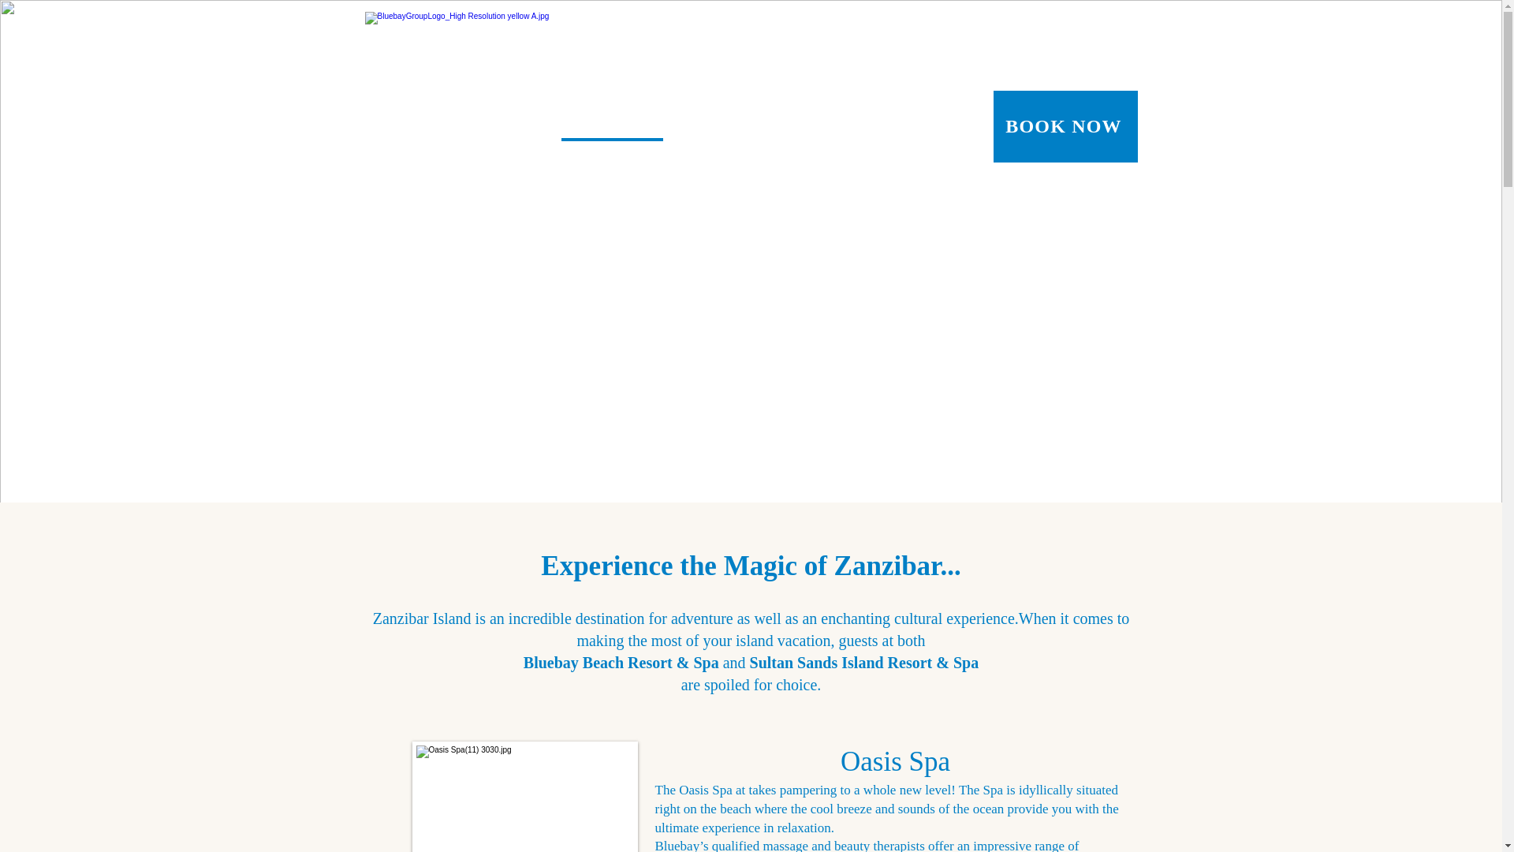 This screenshot has height=852, width=1514. I want to click on HOME, so click(393, 147).